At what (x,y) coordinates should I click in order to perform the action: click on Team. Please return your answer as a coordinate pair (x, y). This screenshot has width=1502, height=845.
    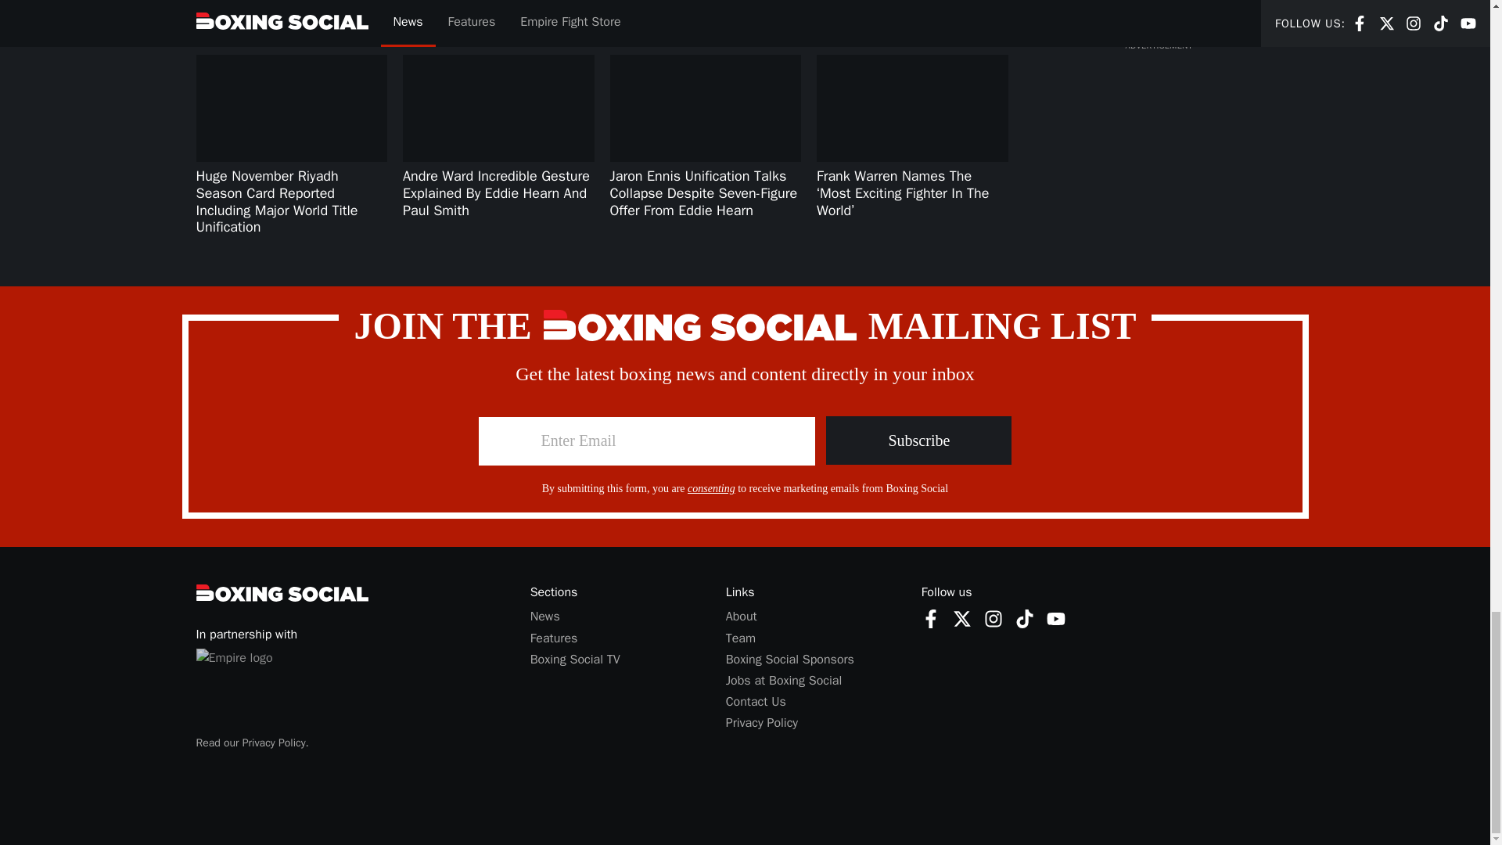
    Looking at the image, I should click on (740, 638).